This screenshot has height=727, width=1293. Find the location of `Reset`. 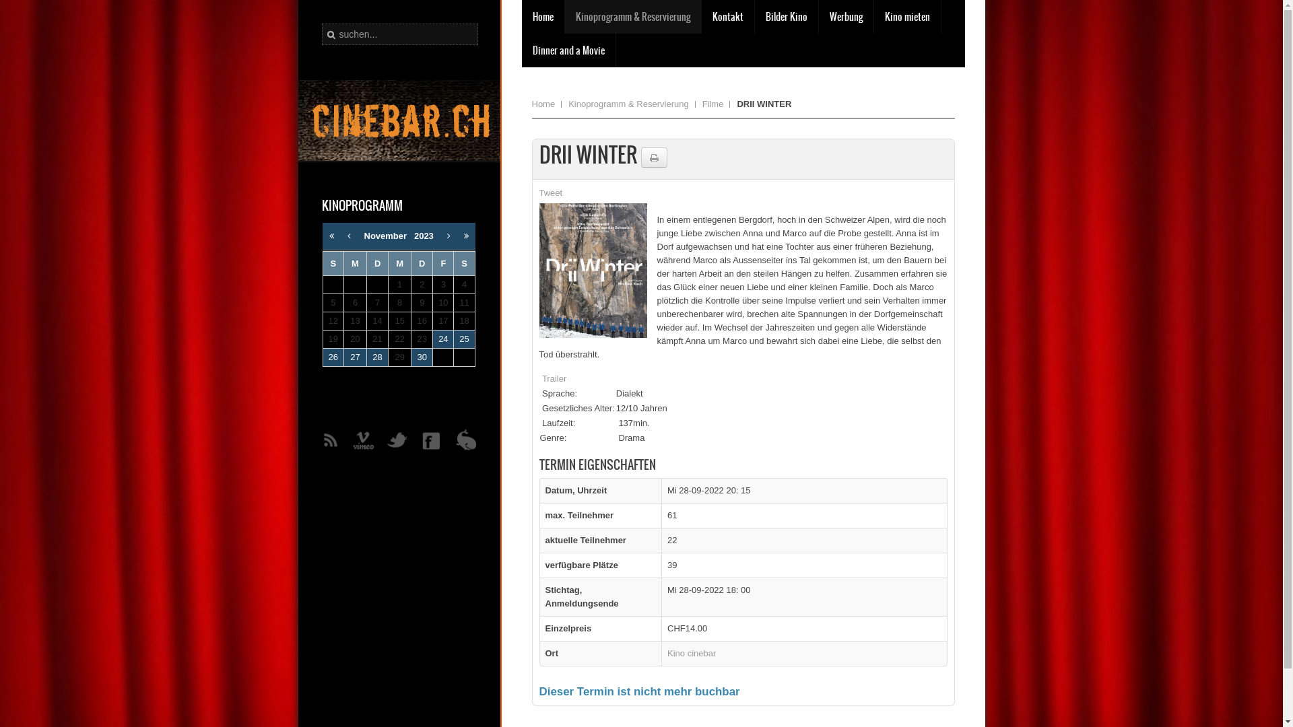

Reset is located at coordinates (3, 3).